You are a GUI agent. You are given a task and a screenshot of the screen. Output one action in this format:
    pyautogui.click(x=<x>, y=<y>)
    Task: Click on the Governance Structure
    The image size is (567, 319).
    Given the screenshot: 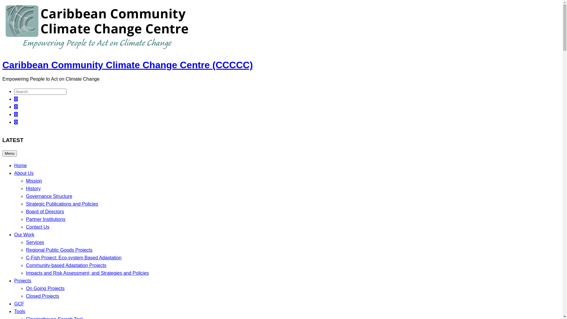 What is the action you would take?
    pyautogui.click(x=49, y=196)
    